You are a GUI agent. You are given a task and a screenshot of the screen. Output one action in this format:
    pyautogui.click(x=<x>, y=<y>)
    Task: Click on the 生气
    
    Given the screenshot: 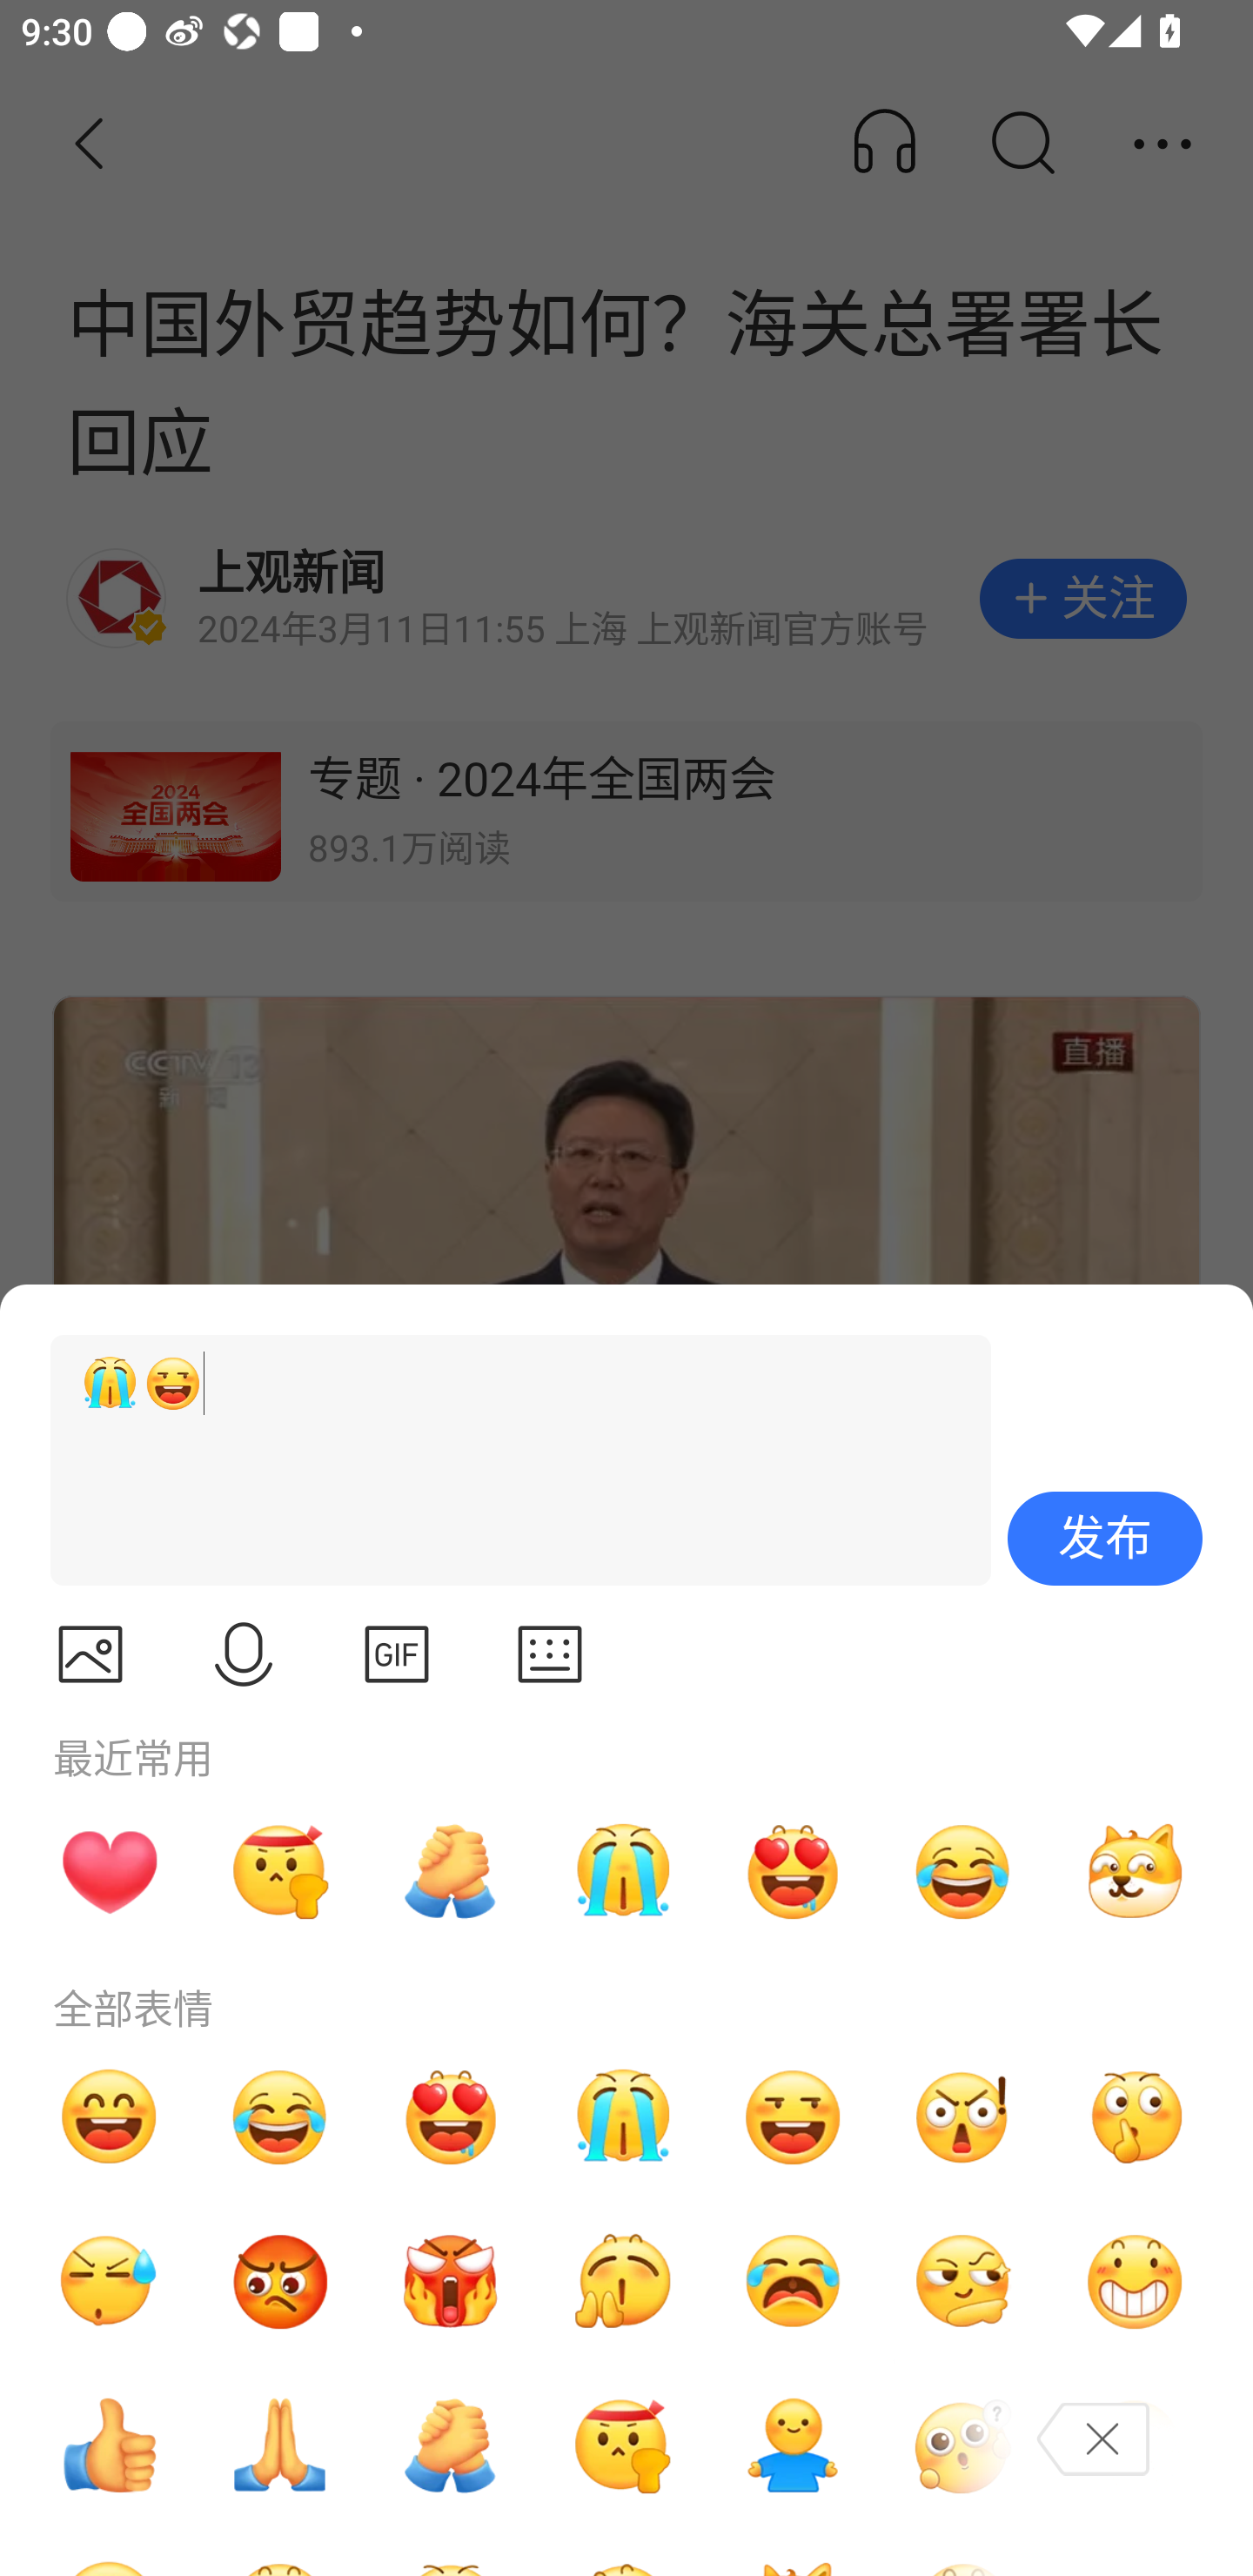 What is the action you would take?
    pyautogui.click(x=280, y=2282)
    